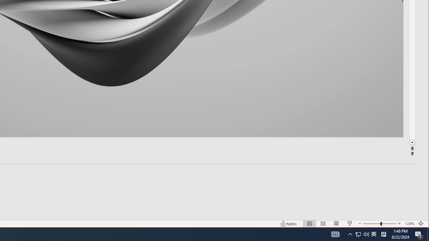 Image resolution: width=429 pixels, height=241 pixels. I want to click on User Promoted Notification Area, so click(358, 234).